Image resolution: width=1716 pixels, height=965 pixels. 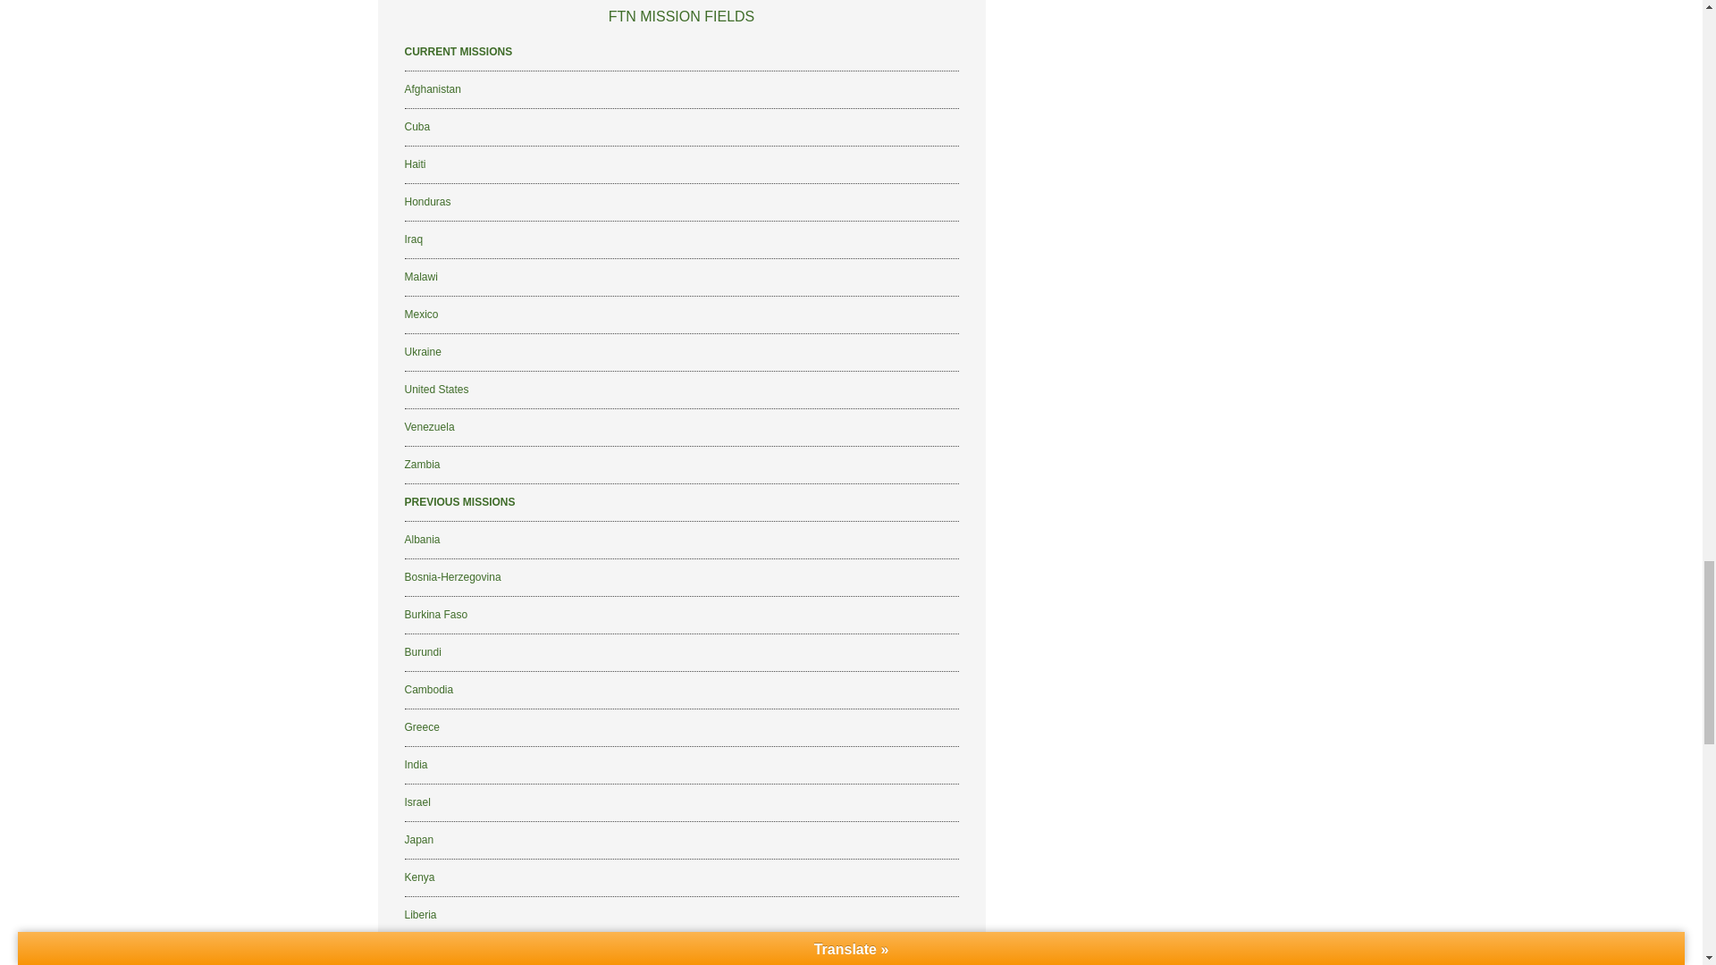 I want to click on Iraq, so click(x=413, y=239).